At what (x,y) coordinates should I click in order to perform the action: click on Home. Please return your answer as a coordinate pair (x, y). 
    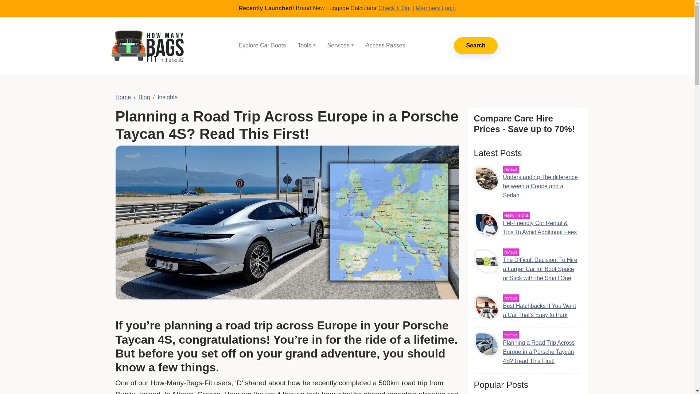
    Looking at the image, I should click on (123, 97).